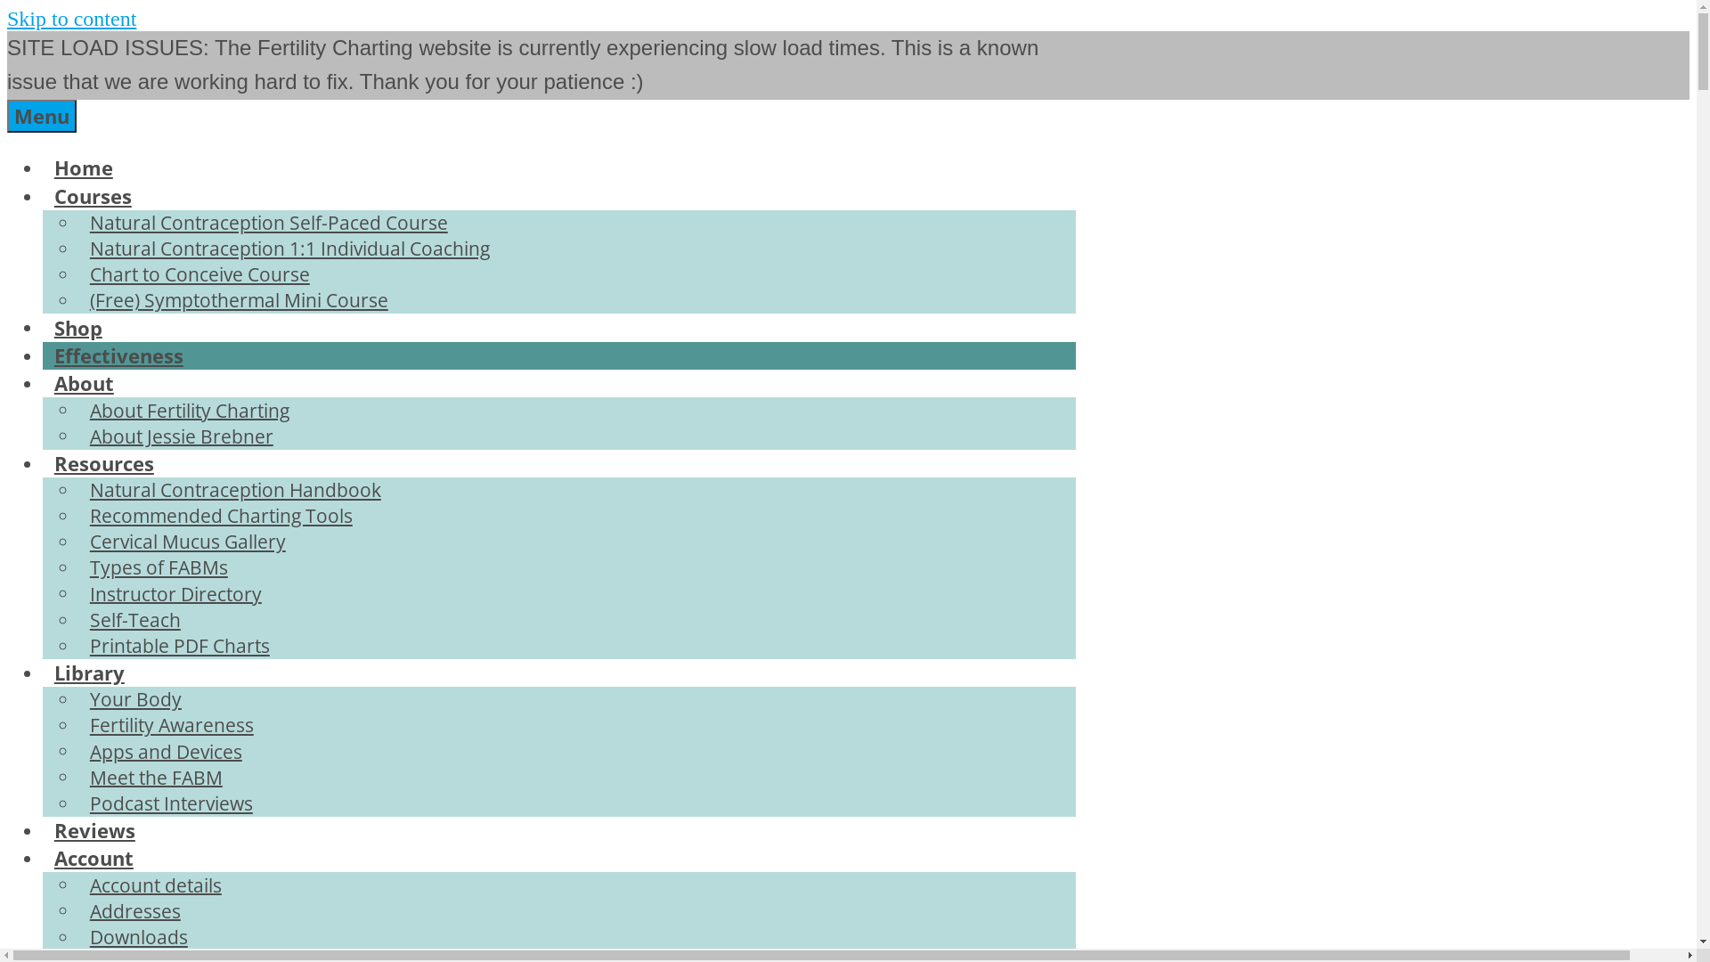  I want to click on Addresses, so click(135, 911).